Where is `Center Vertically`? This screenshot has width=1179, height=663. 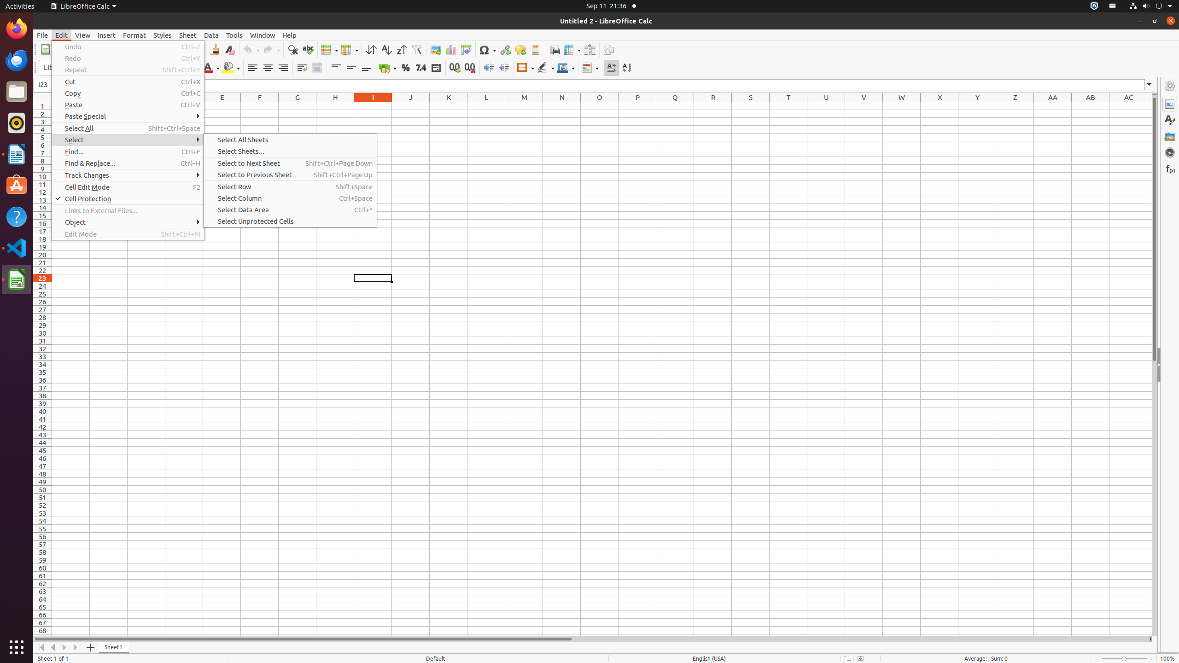 Center Vertically is located at coordinates (351, 68).